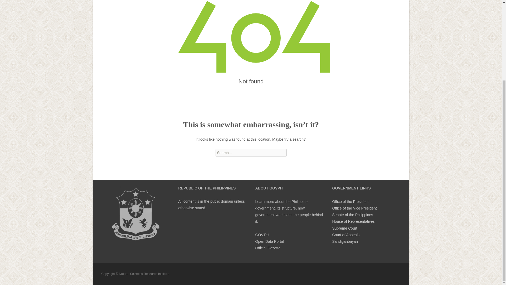 The width and height of the screenshot is (506, 285). Describe the element at coordinates (352, 215) in the screenshot. I see `Senate of the Philippines` at that location.